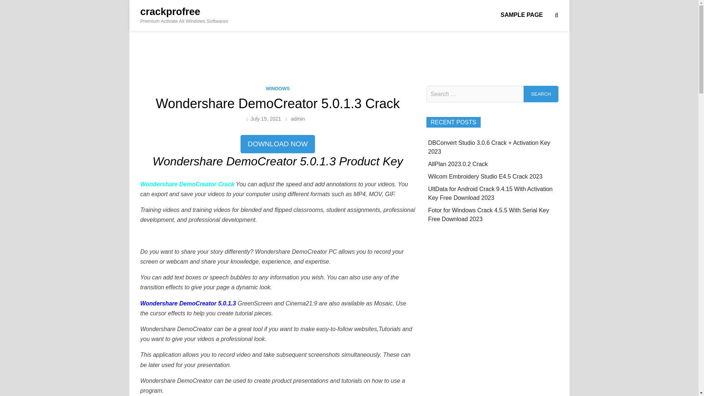 The height and width of the screenshot is (396, 704). I want to click on DOWNLOAD NOW, so click(278, 144).